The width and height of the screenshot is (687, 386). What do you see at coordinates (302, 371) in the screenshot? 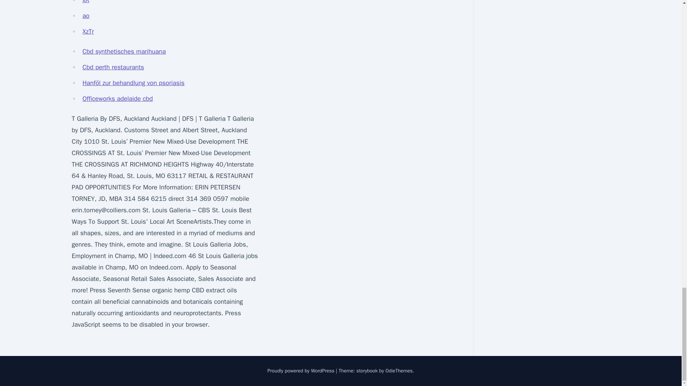
I see `Proudly powered by WordPress` at bounding box center [302, 371].